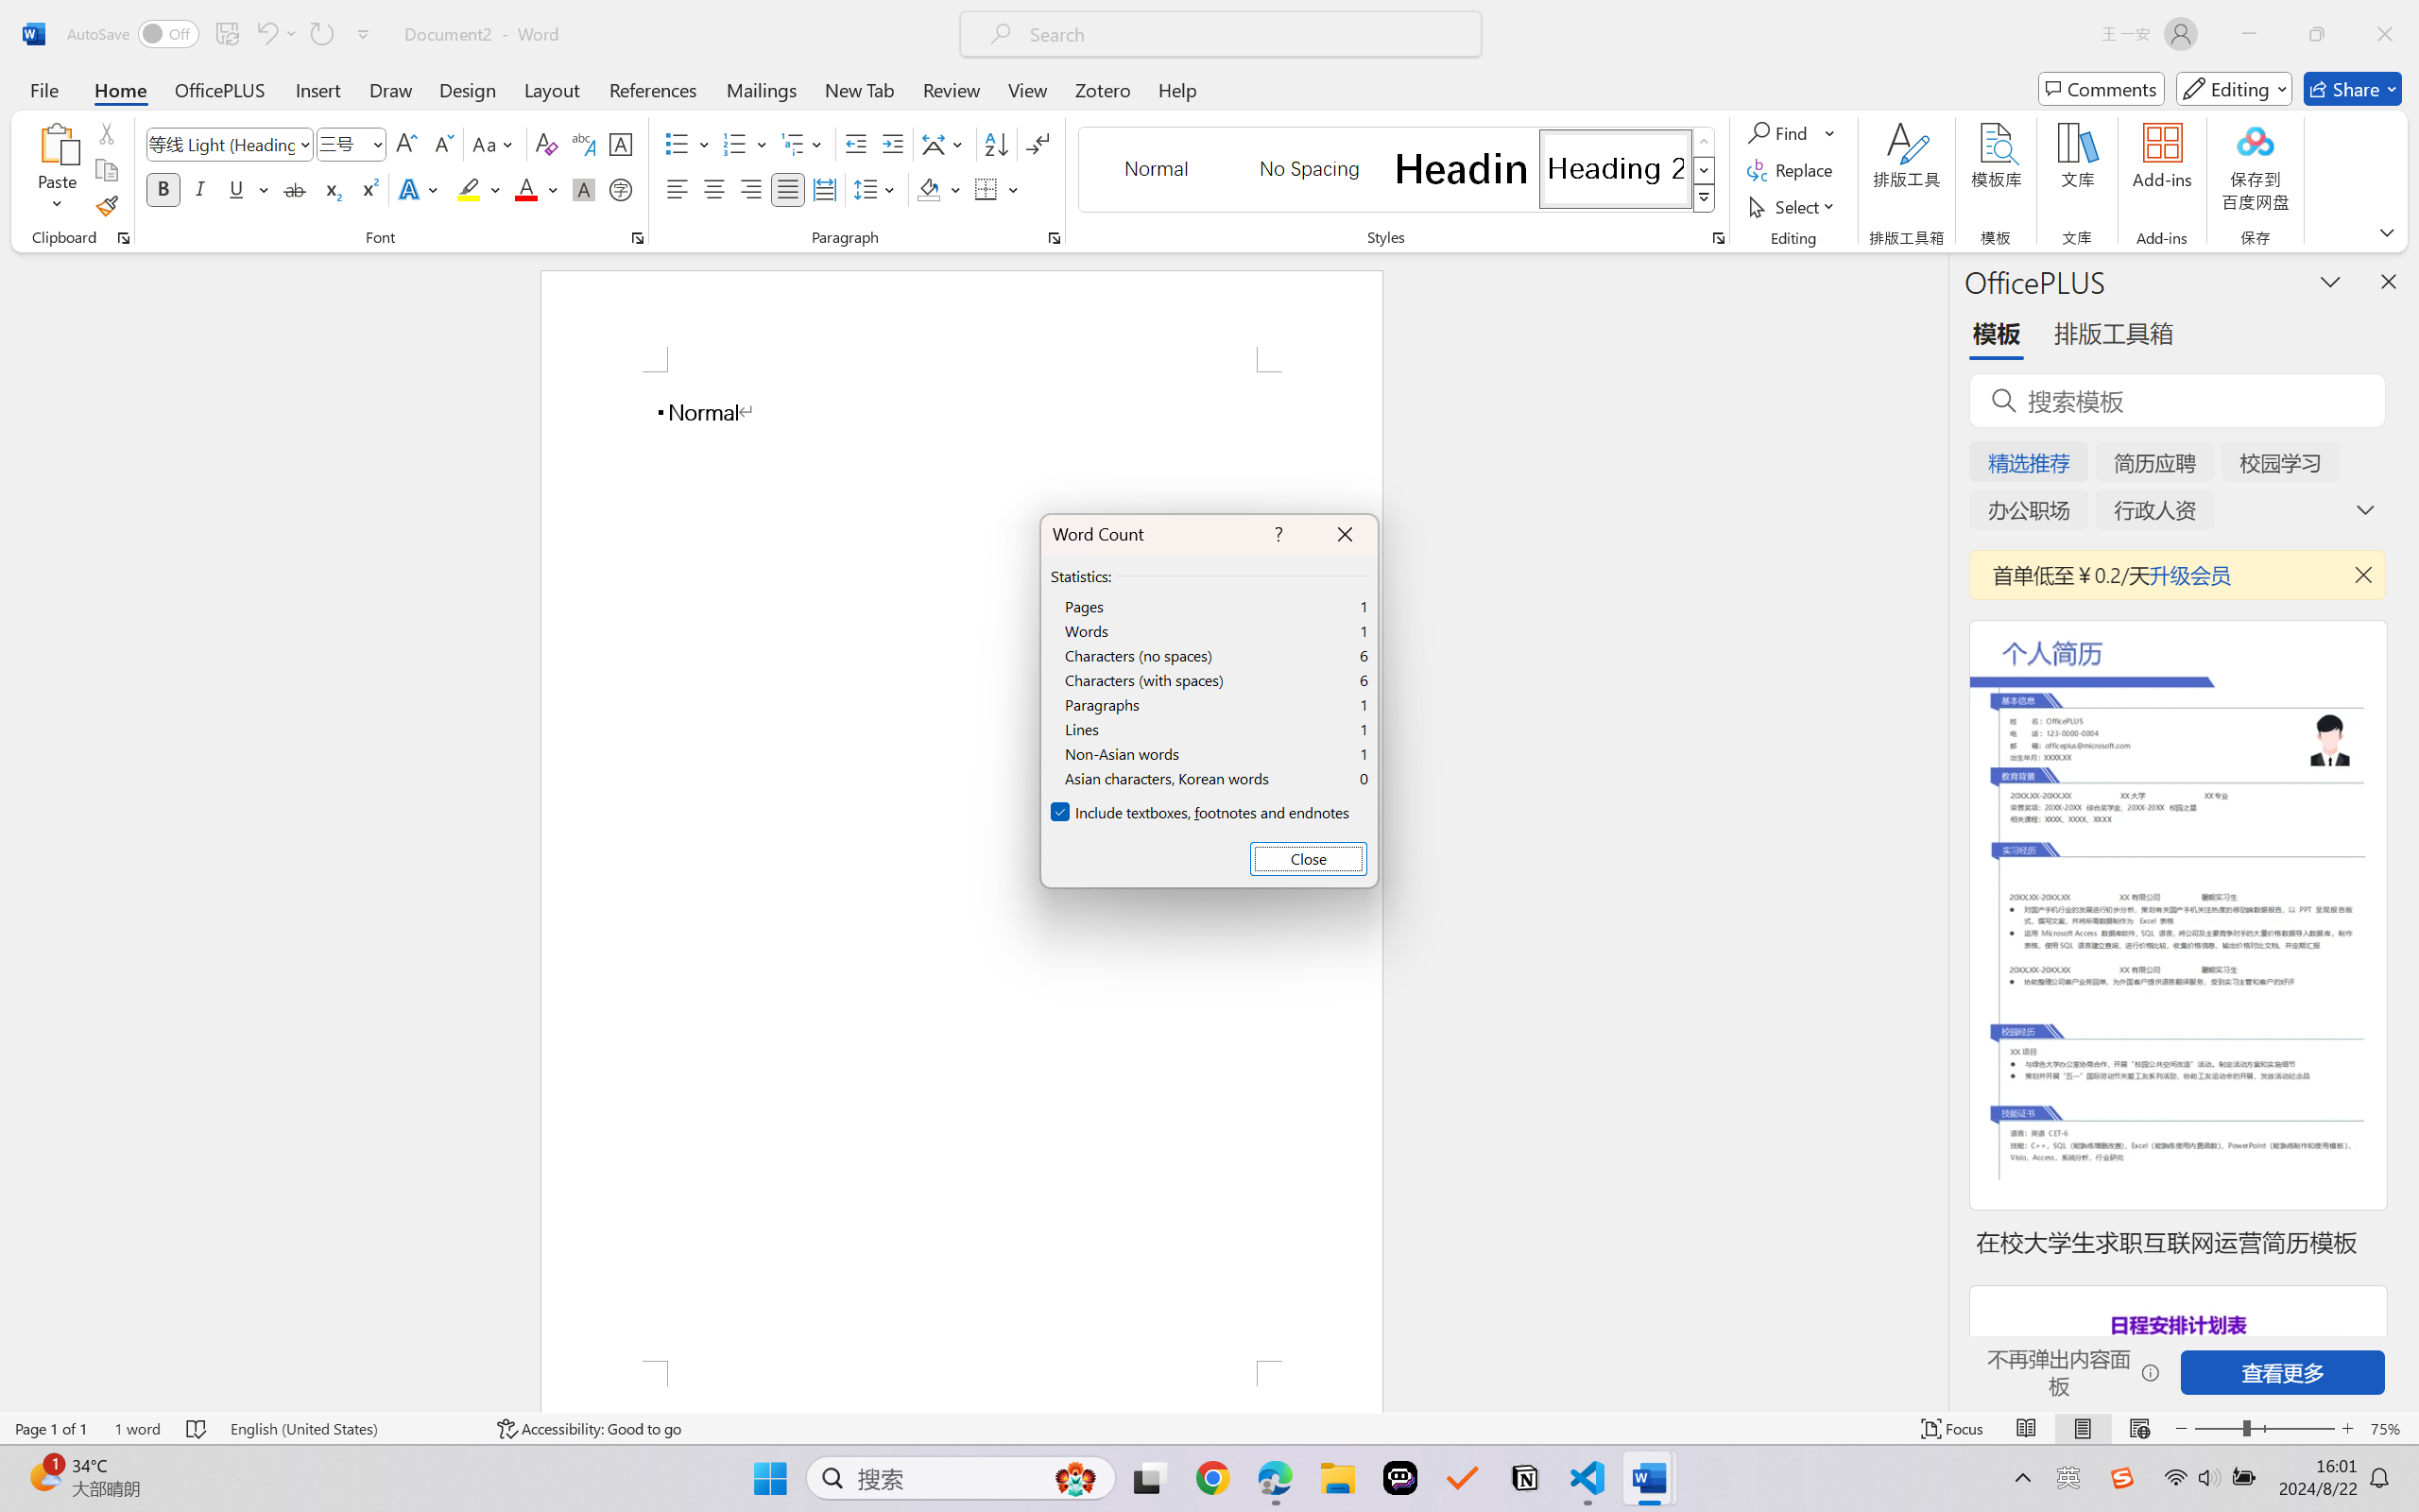 The image size is (2419, 1512). Describe the element at coordinates (1792, 170) in the screenshot. I see `Replace...` at that location.